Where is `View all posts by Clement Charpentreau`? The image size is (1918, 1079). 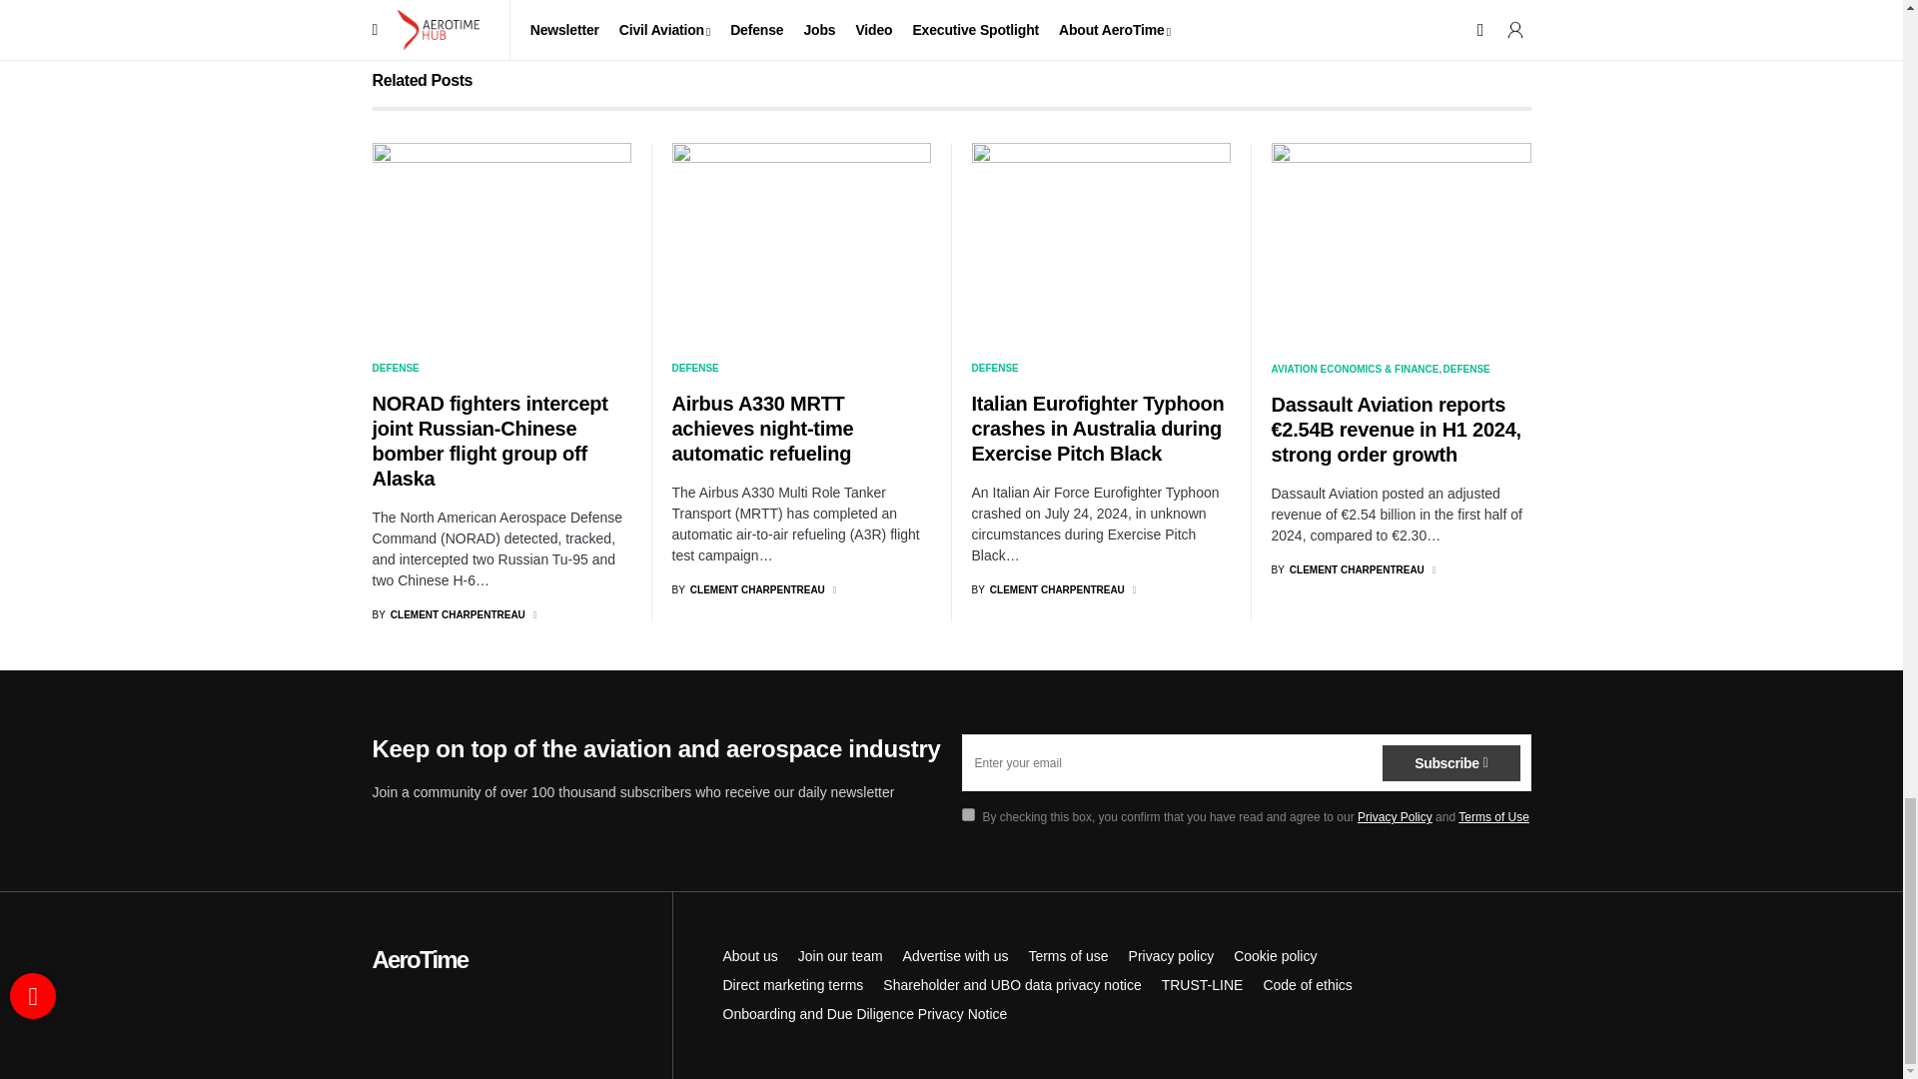
View all posts by Clement Charpentreau is located at coordinates (747, 589).